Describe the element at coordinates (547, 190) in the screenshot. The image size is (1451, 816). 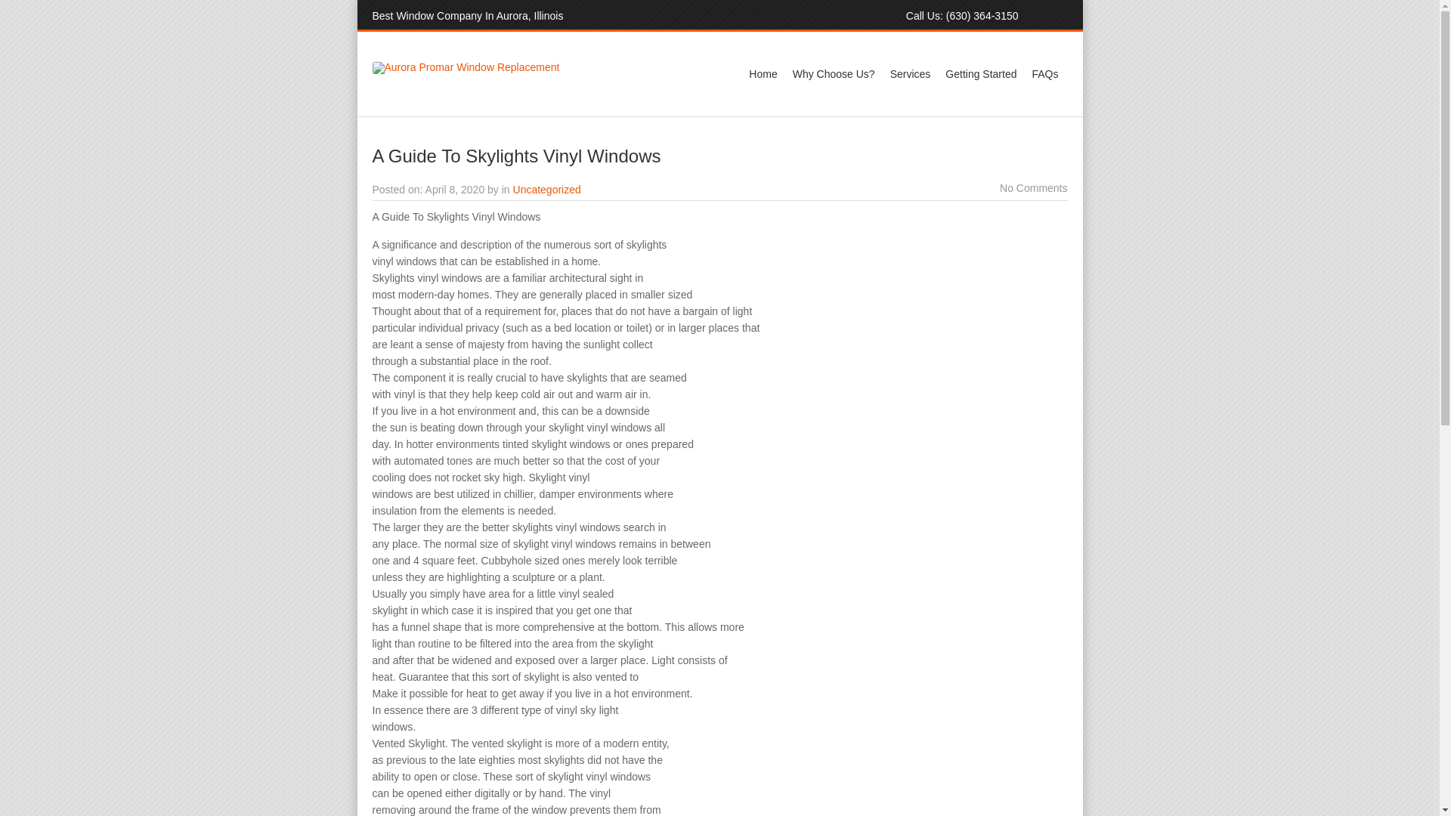
I see `Uncategorized` at that location.